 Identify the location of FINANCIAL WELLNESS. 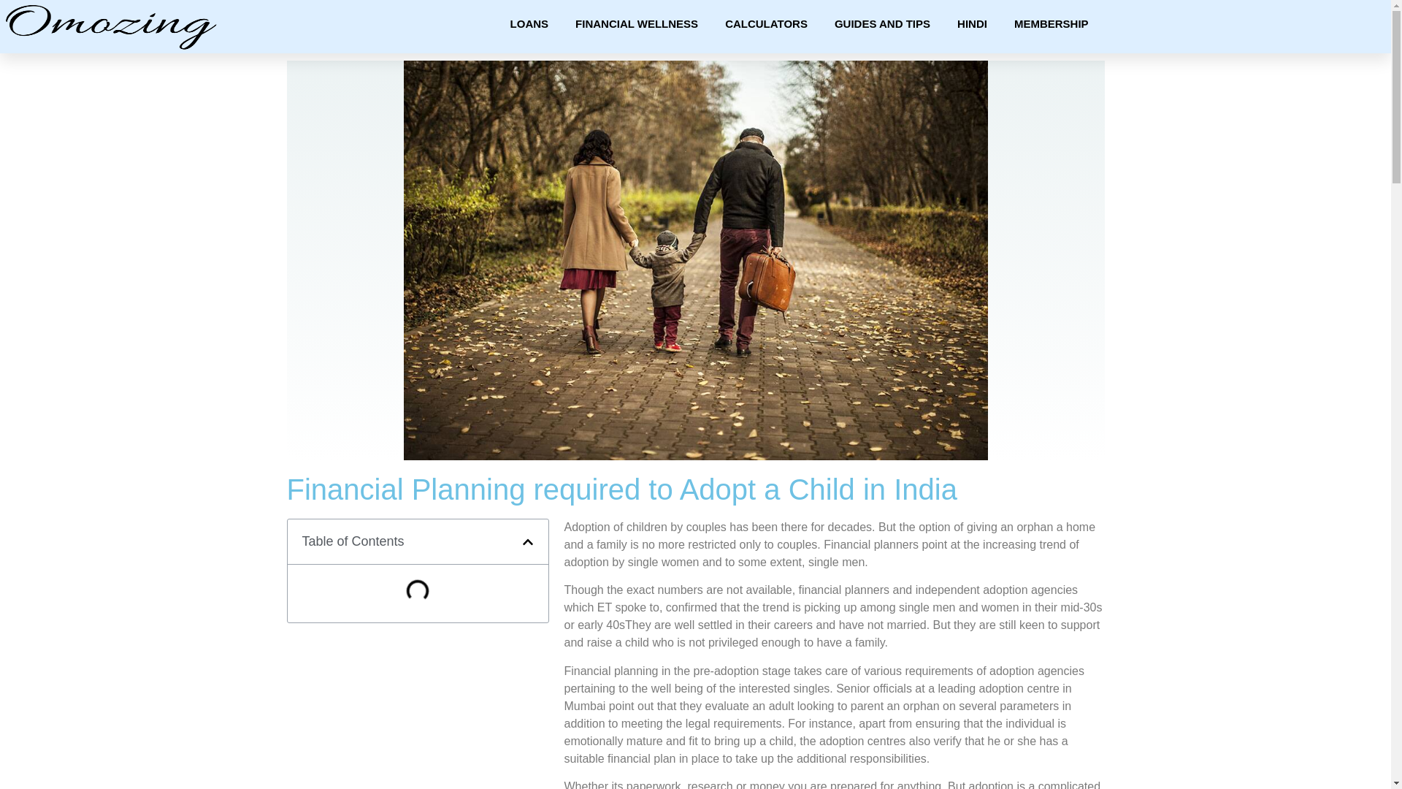
(637, 23).